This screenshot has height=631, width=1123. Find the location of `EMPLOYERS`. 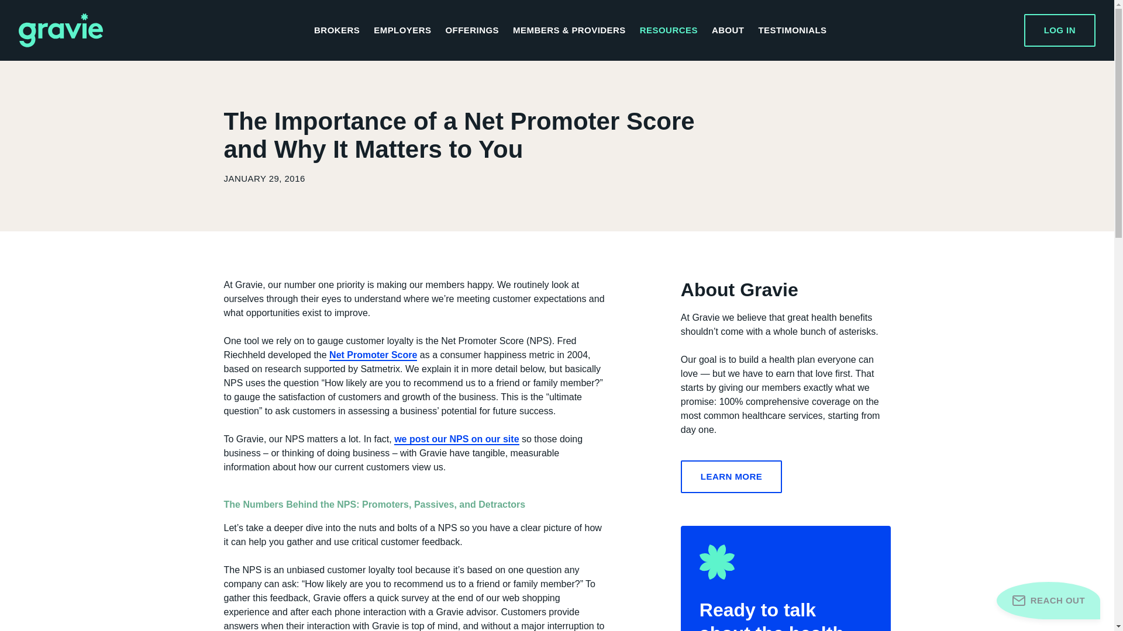

EMPLOYERS is located at coordinates (402, 30).